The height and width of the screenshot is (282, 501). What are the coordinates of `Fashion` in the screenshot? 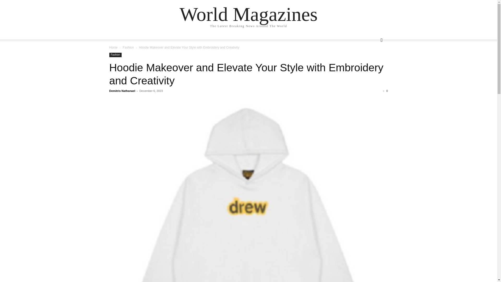 It's located at (128, 48).